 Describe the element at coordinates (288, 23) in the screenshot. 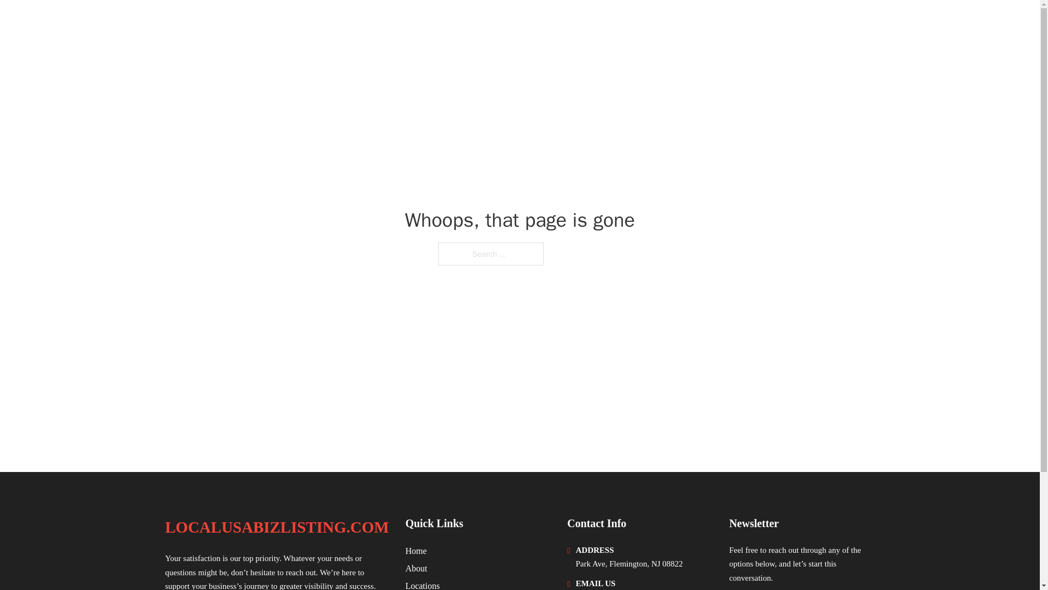

I see `LOCALUSABIZLISTING.COM` at that location.